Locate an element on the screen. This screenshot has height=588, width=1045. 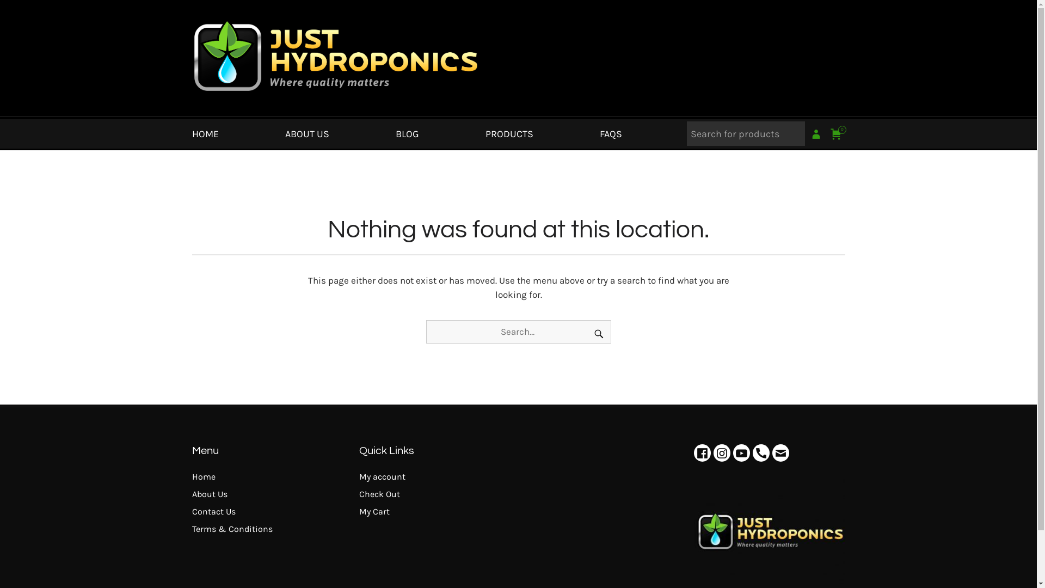
Home is located at coordinates (204, 477).